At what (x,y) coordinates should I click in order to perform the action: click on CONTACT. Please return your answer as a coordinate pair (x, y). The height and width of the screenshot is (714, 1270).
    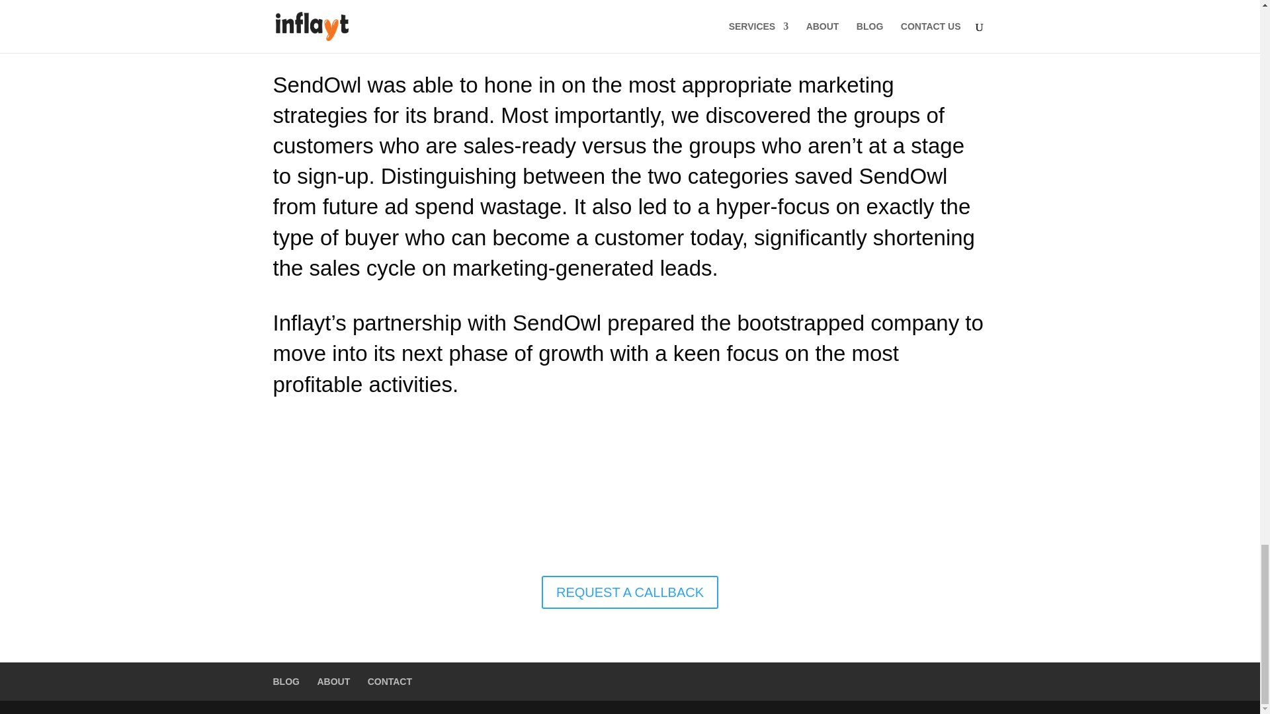
    Looking at the image, I should click on (390, 681).